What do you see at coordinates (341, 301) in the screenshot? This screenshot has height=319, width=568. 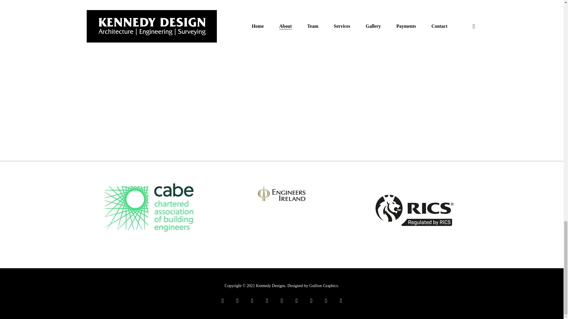 I see `email` at bounding box center [341, 301].